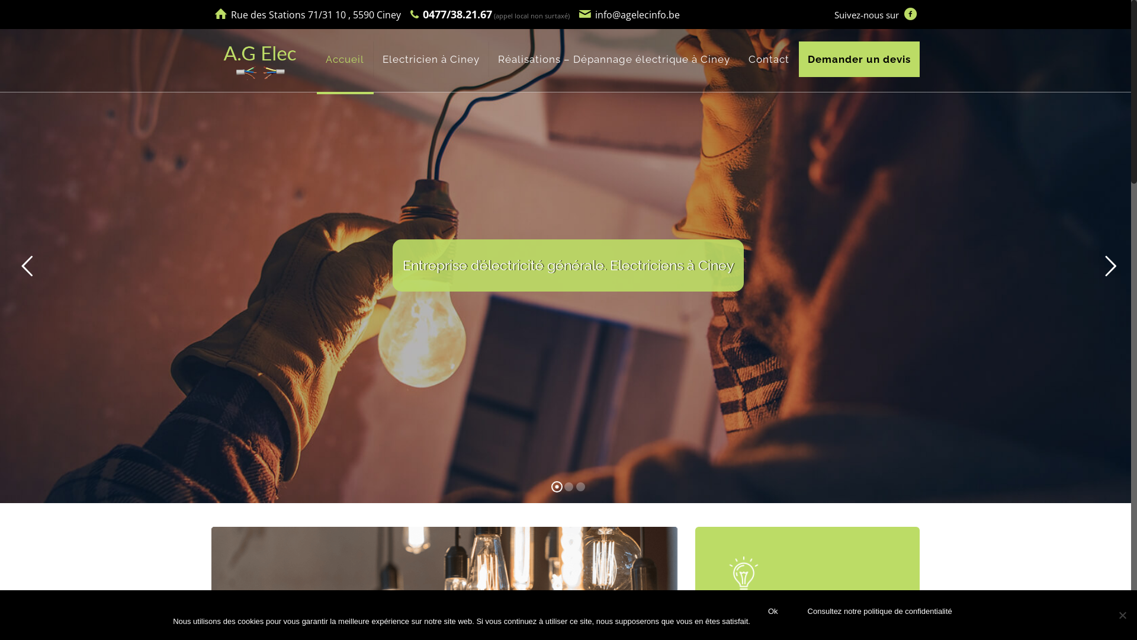  Describe the element at coordinates (637, 15) in the screenshot. I see `info@agelecinfo.be` at that location.